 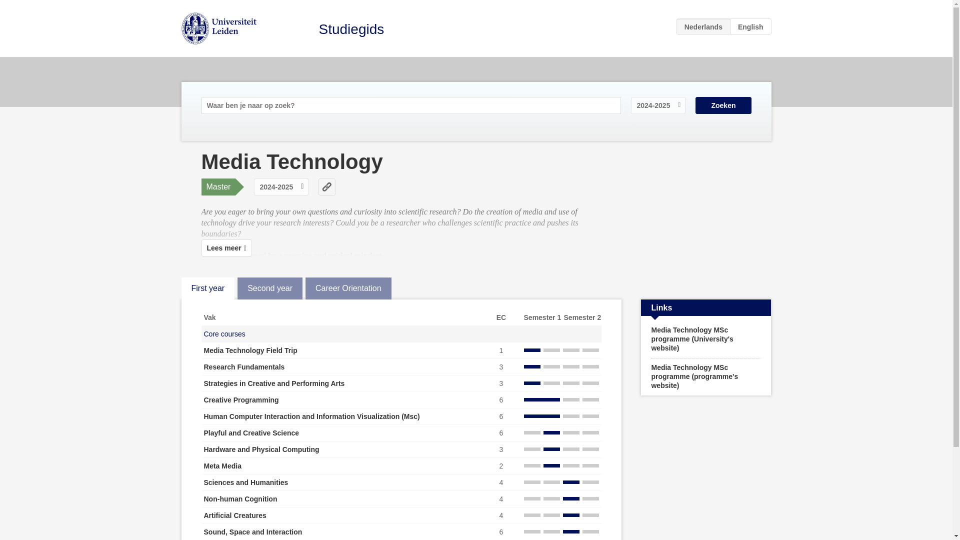 I want to click on Sound, Space and Interaction, so click(x=253, y=532).